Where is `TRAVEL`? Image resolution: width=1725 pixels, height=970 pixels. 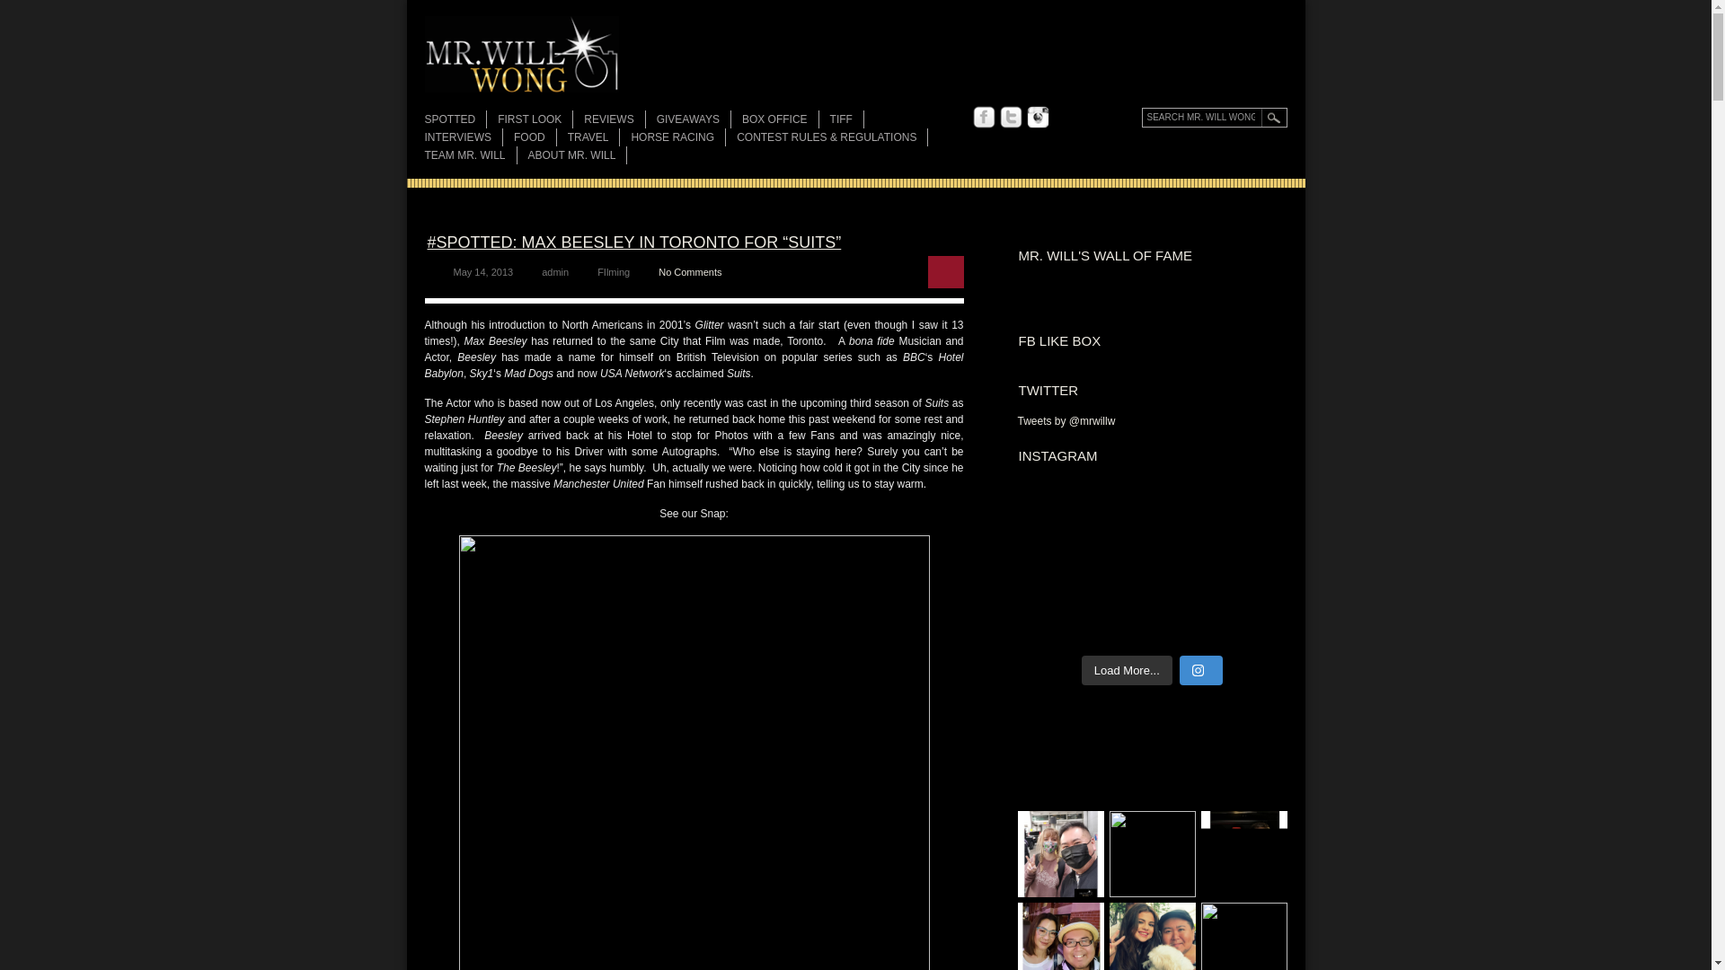 TRAVEL is located at coordinates (593, 137).